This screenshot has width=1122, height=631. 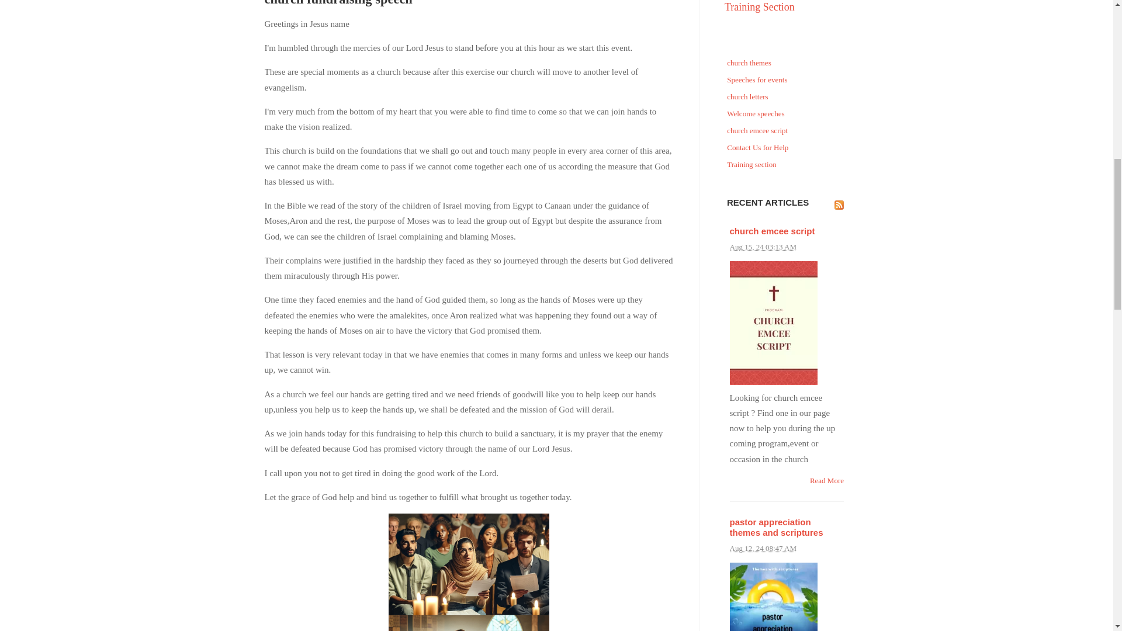 What do you see at coordinates (826, 480) in the screenshot?
I see `Read More` at bounding box center [826, 480].